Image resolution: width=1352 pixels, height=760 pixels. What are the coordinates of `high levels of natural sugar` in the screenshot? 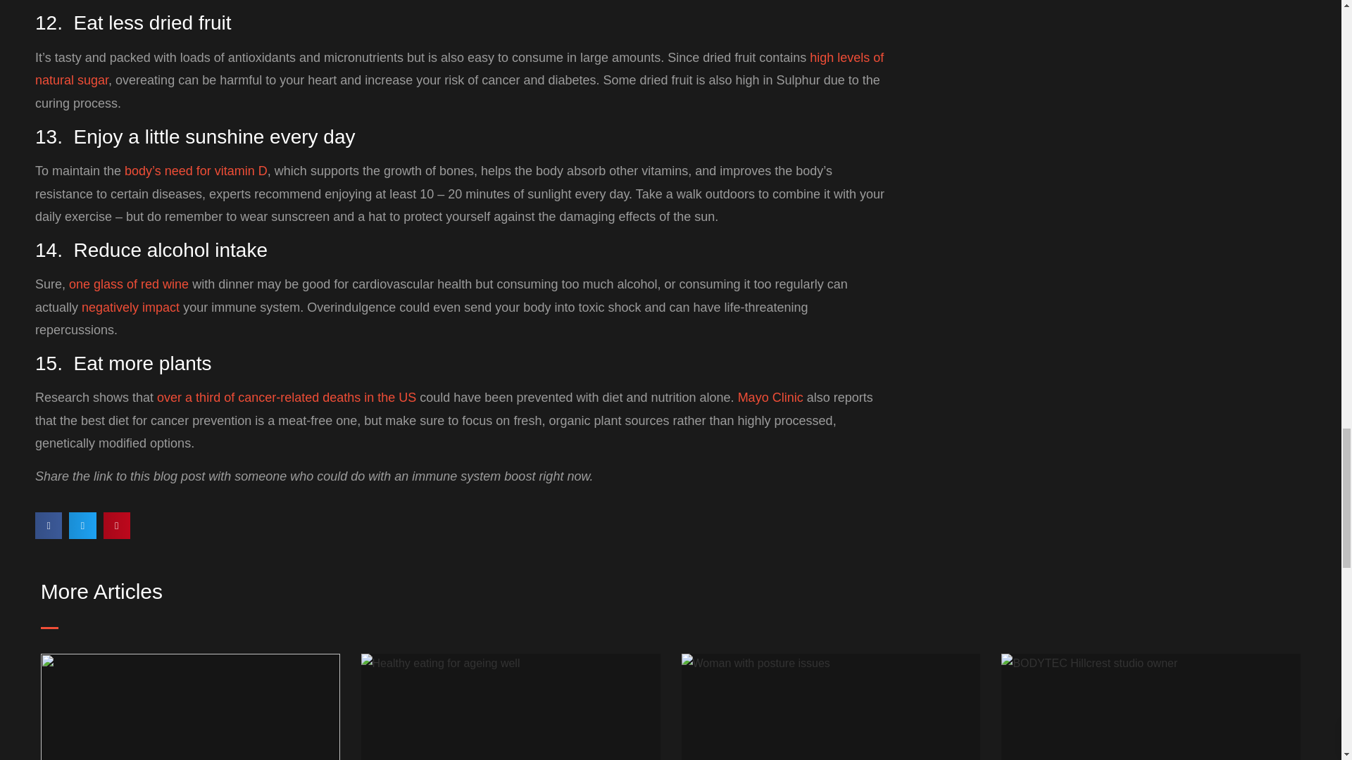 It's located at (459, 69).